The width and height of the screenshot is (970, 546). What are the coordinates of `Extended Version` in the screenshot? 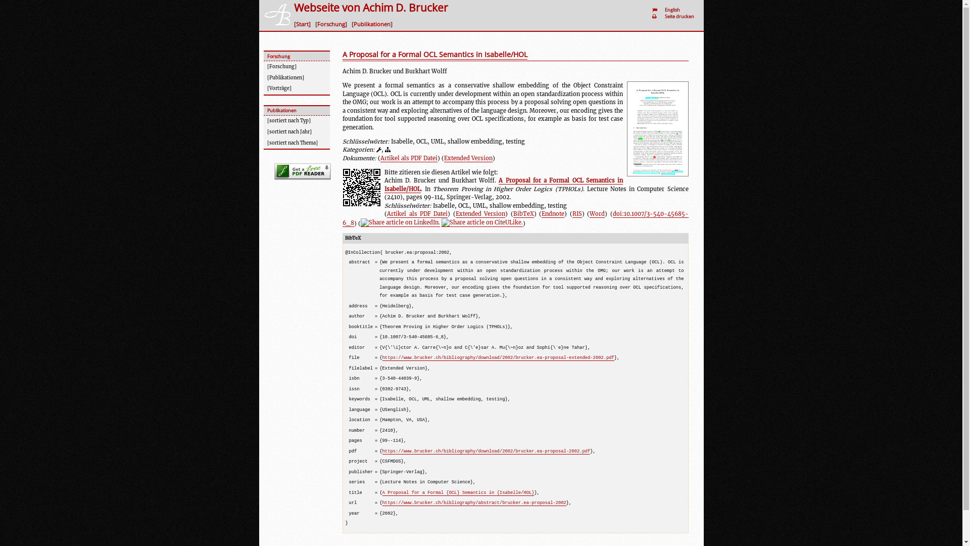 It's located at (480, 214).